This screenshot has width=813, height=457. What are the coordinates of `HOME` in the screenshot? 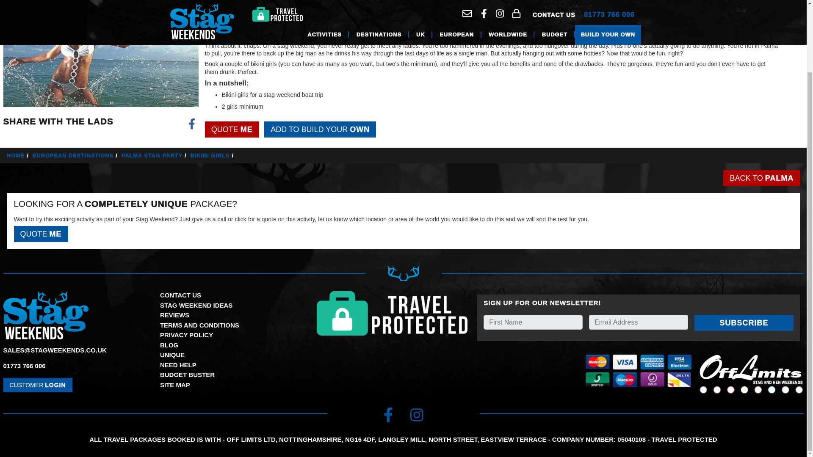 It's located at (19, 155).